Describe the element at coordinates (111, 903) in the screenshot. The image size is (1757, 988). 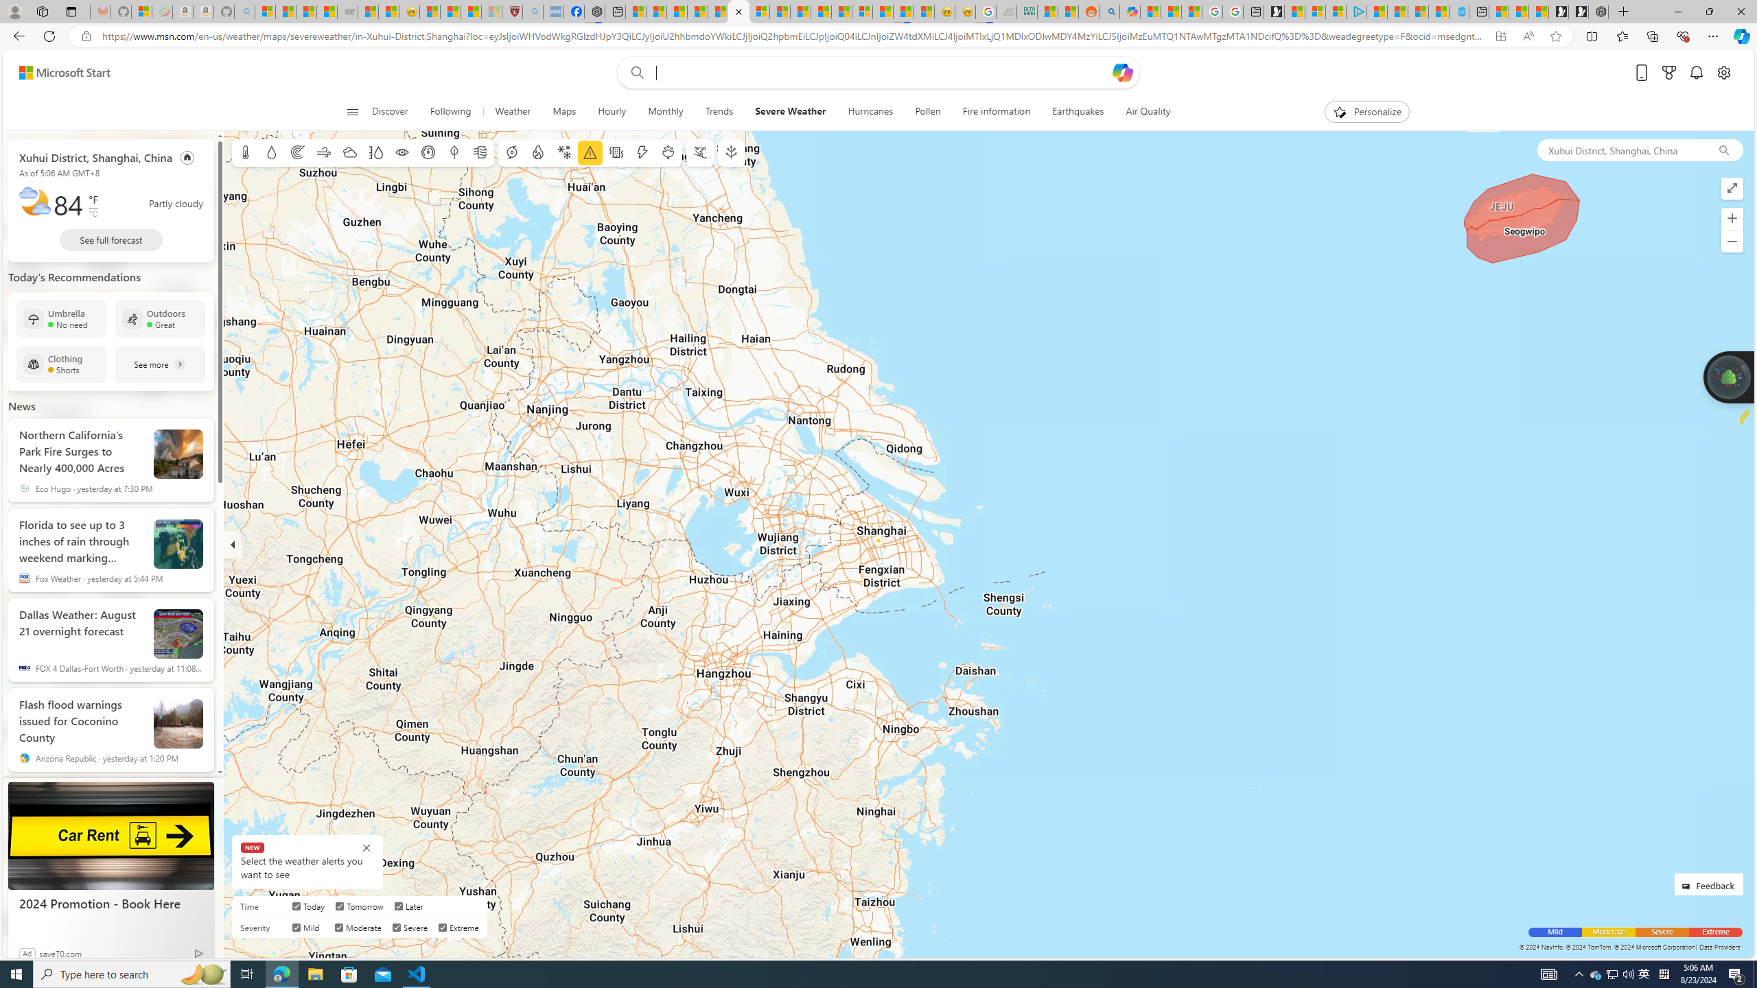
I see `2024 Promotion - Book Here` at that location.